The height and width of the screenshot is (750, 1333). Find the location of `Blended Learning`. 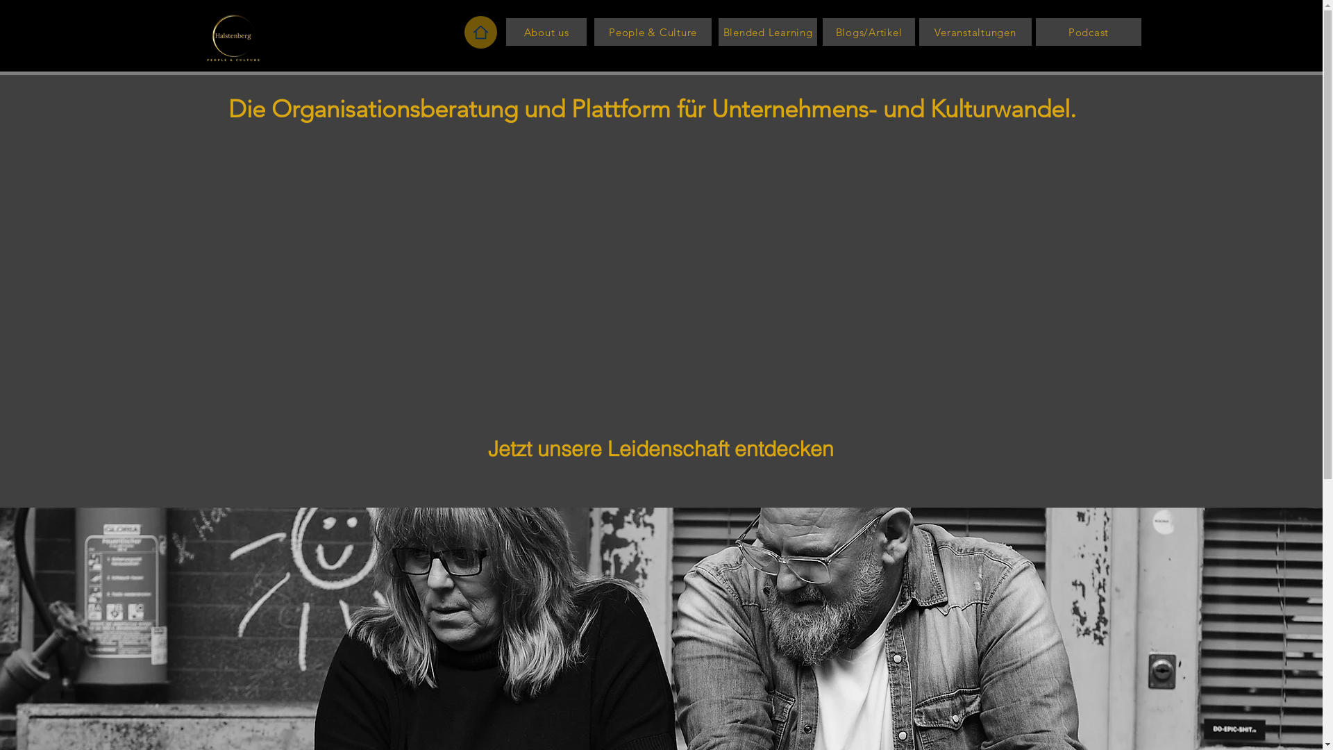

Blended Learning is located at coordinates (768, 32).